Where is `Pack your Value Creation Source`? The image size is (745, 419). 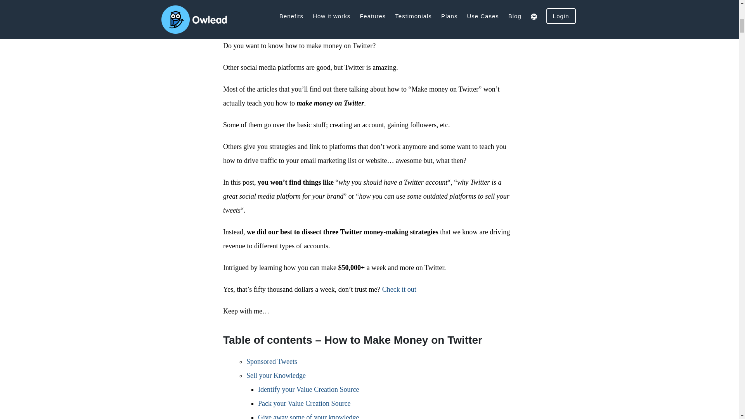 Pack your Value Creation Source is located at coordinates (304, 403).